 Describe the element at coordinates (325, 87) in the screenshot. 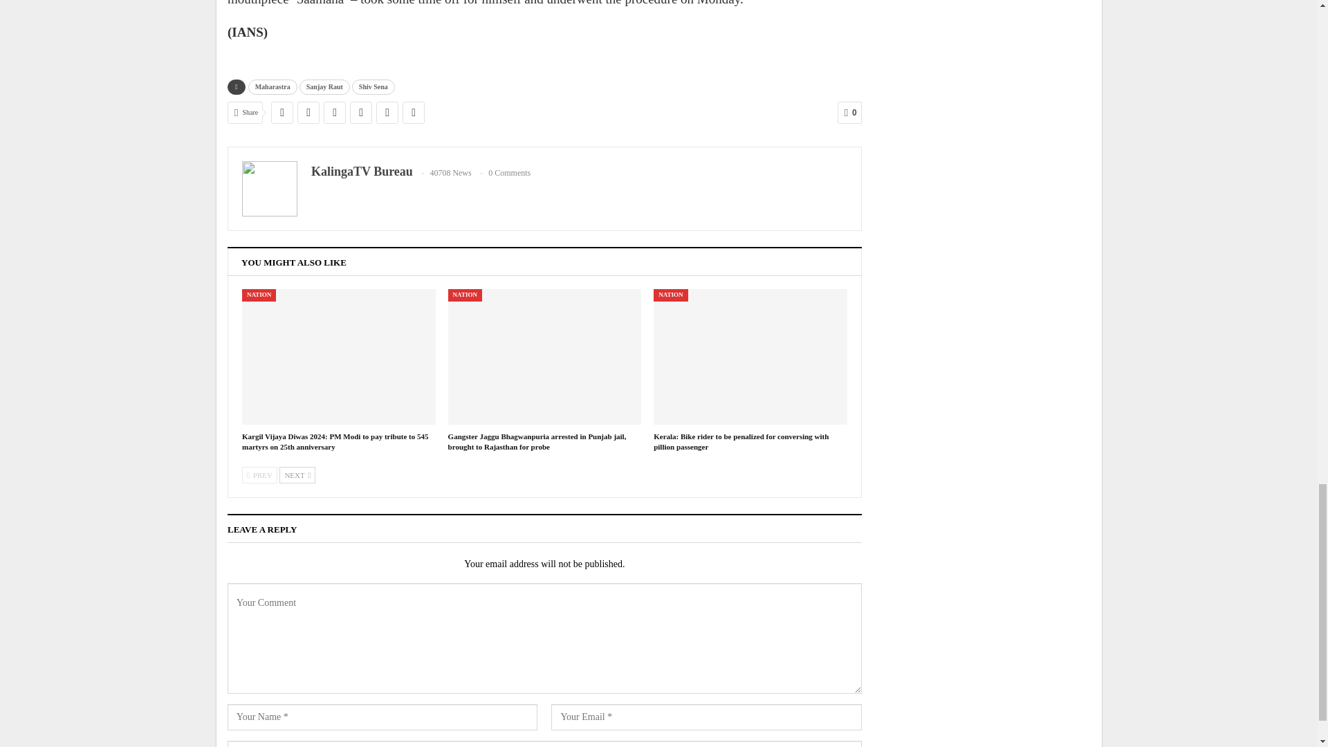

I see `Sanjay Raut` at that location.